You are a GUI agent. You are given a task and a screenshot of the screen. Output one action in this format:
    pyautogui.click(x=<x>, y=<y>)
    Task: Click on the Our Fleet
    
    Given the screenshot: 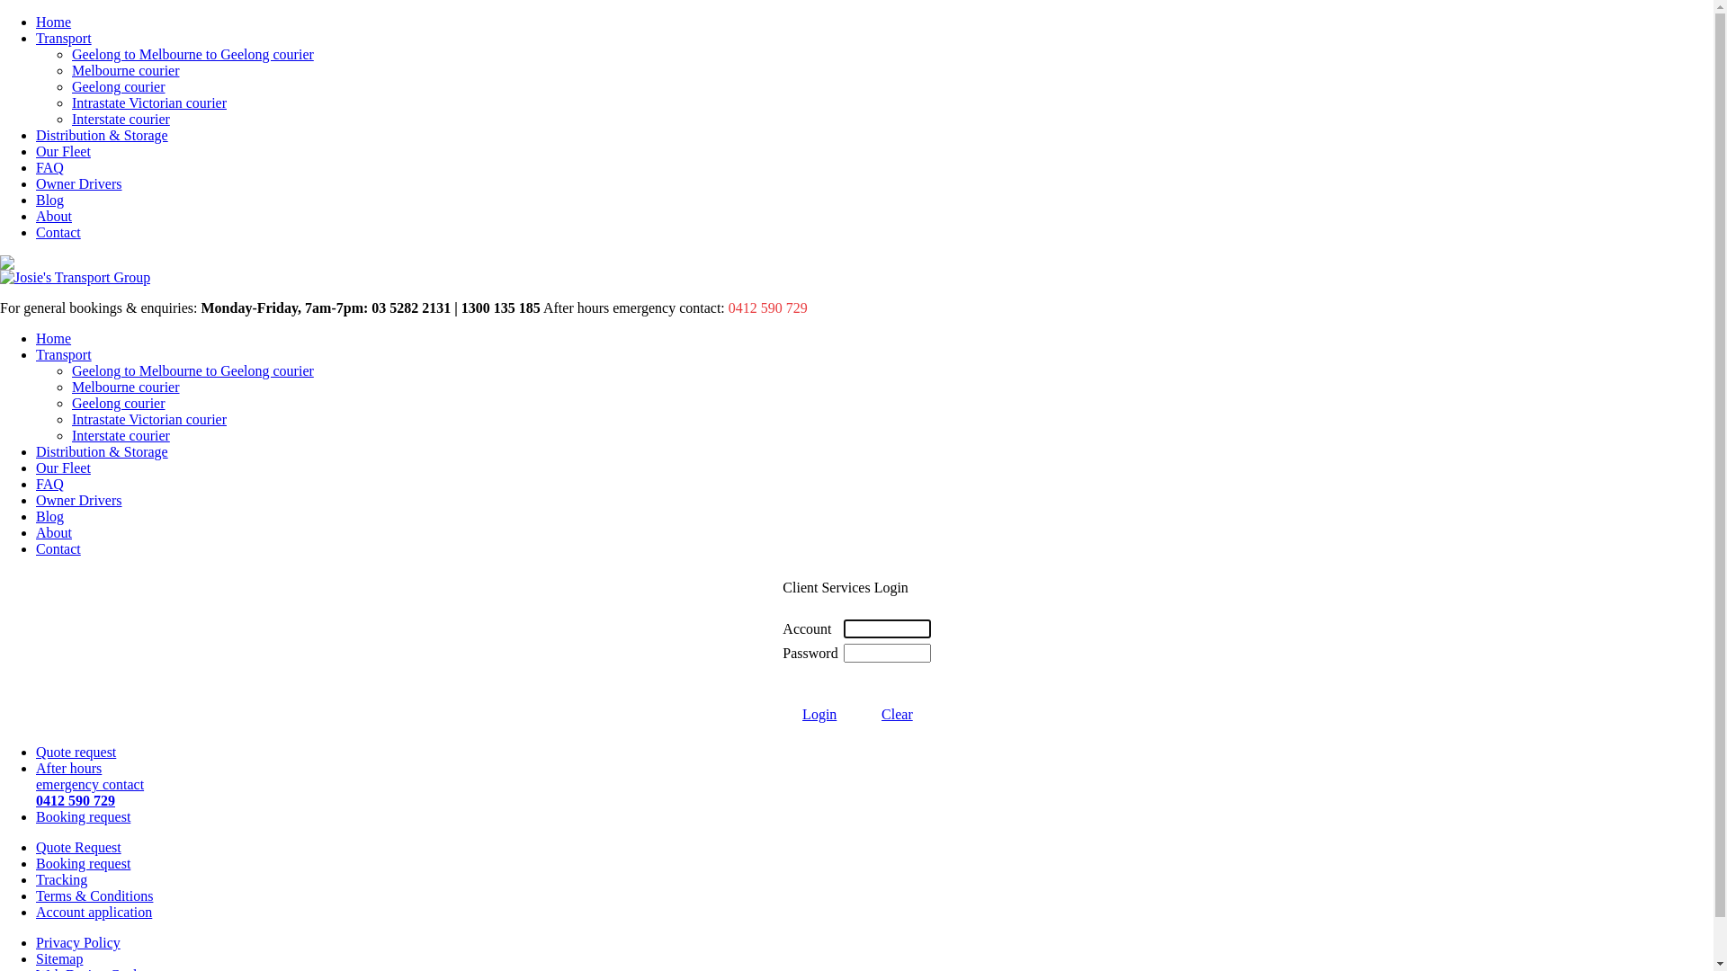 What is the action you would take?
    pyautogui.click(x=63, y=468)
    